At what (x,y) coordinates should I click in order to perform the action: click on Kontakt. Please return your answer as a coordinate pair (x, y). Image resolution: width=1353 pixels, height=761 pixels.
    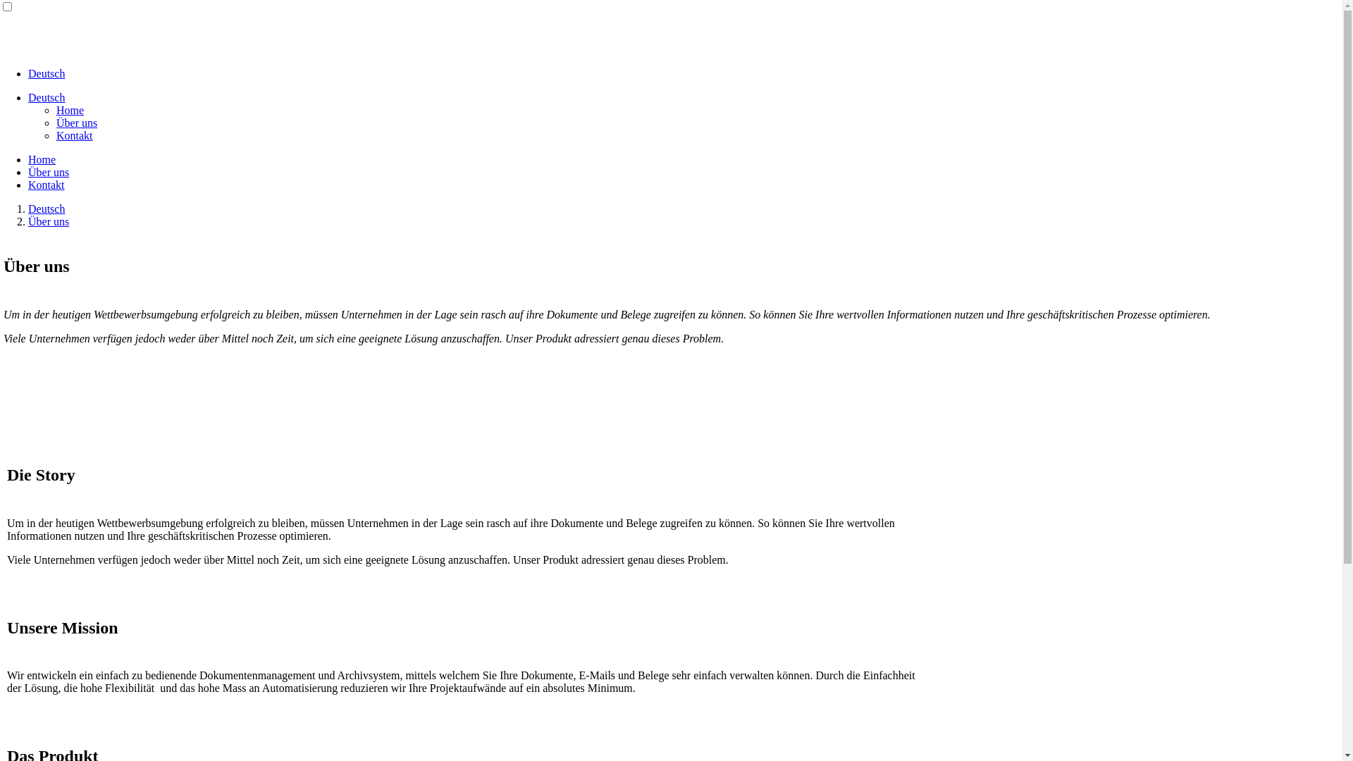
    Looking at the image, I should click on (47, 185).